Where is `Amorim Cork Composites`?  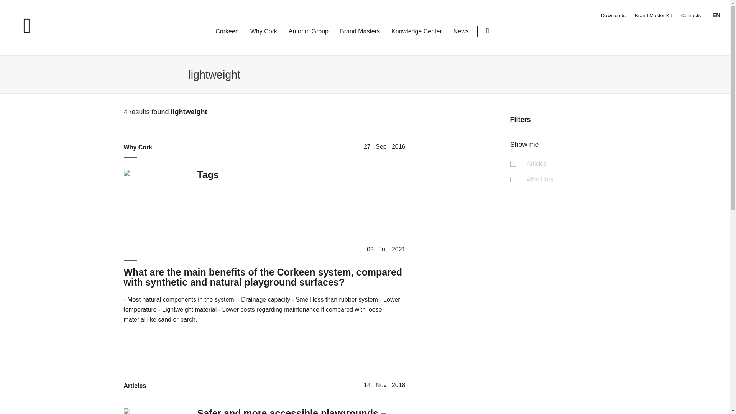 Amorim Cork Composites is located at coordinates (52, 26).